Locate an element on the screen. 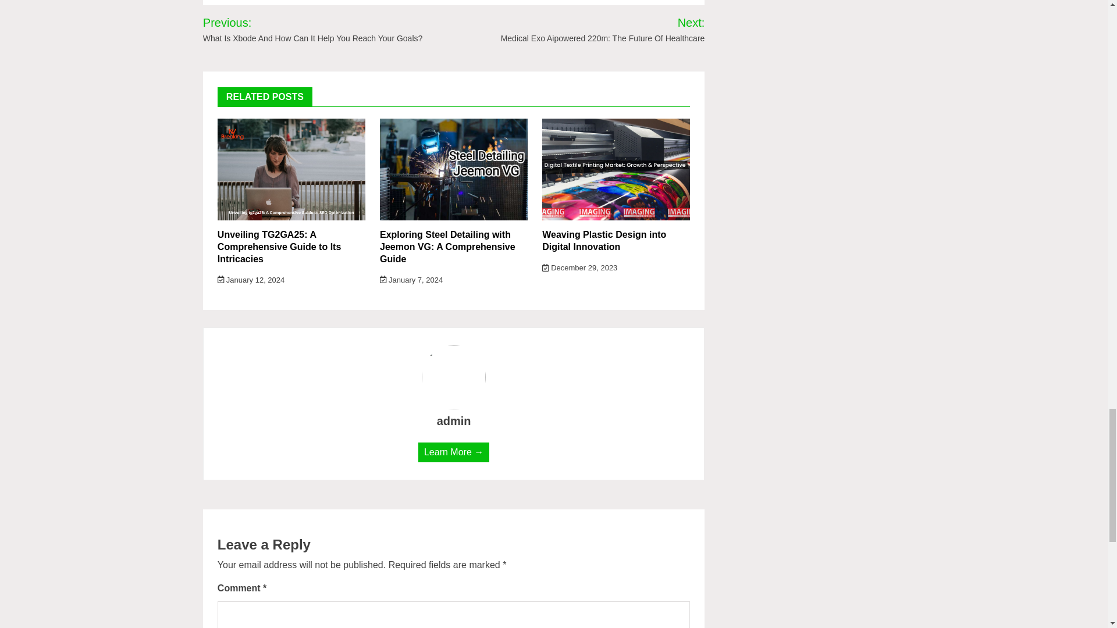 This screenshot has height=628, width=1117. Unveiling TG2GA25: A Comprehensive Guide to Its Intricacies is located at coordinates (279, 247).